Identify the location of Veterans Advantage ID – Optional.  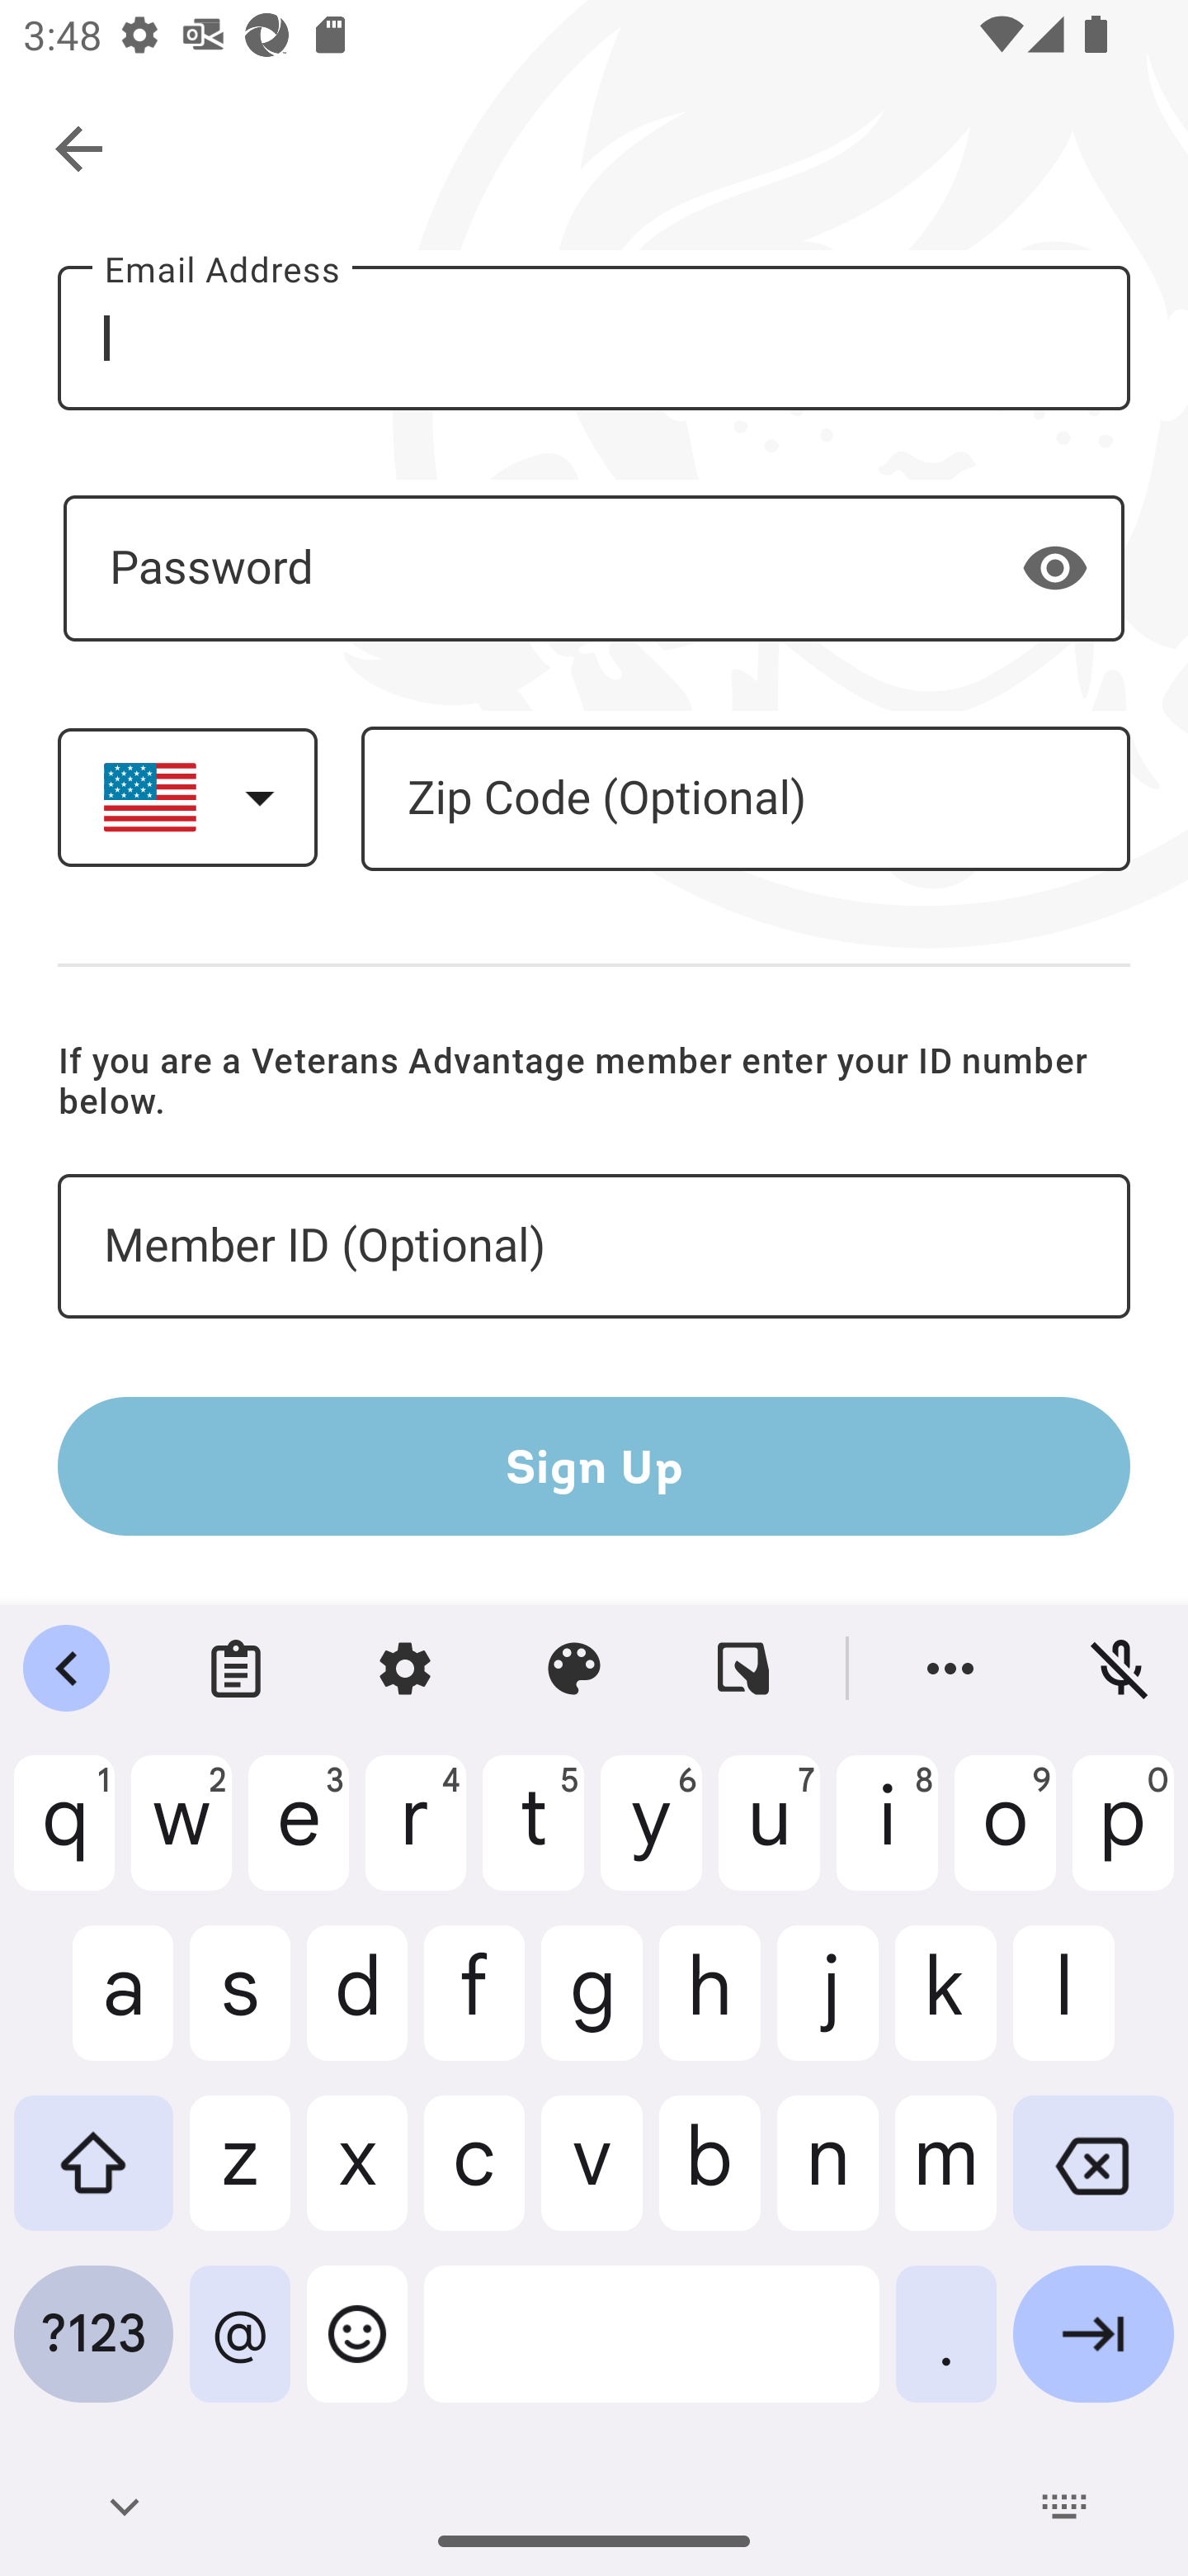
(594, 1247).